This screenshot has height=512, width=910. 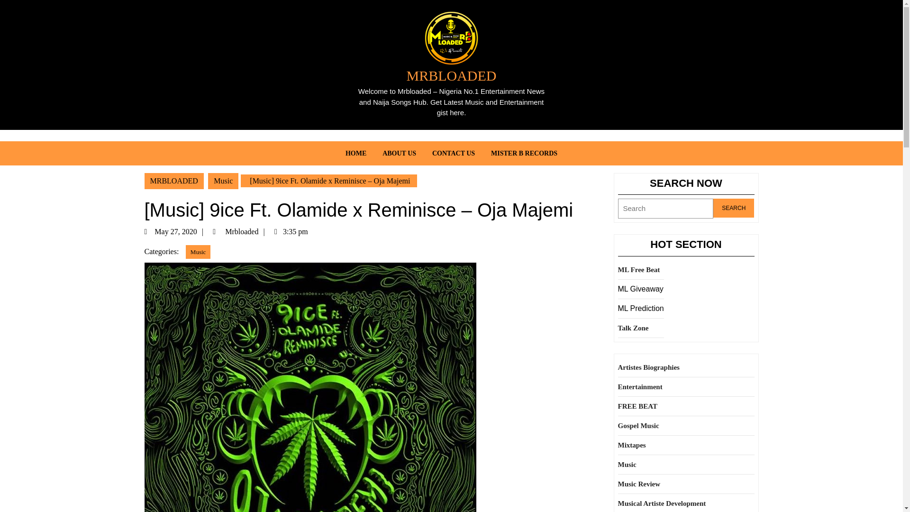 What do you see at coordinates (173, 180) in the screenshot?
I see `MRBLOADED` at bounding box center [173, 180].